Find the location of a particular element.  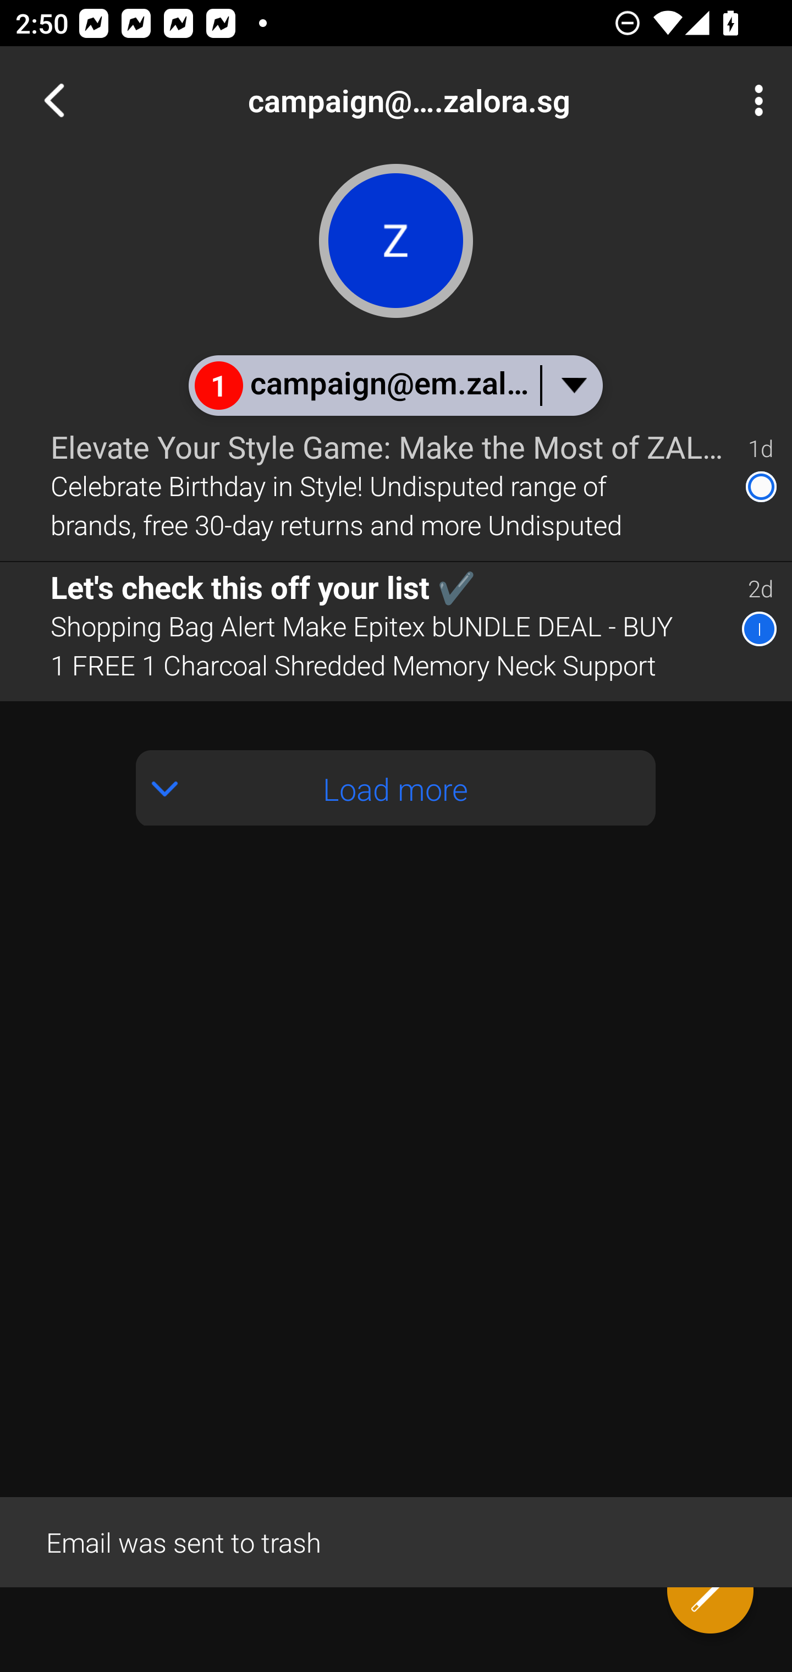

Email was sent to trash is located at coordinates (396, 1541).